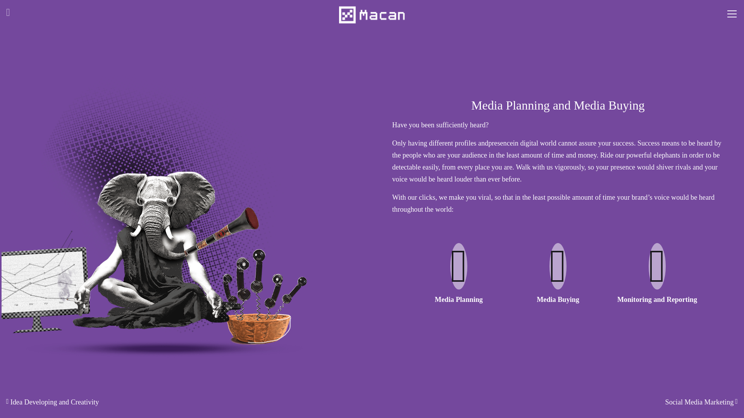 This screenshot has width=744, height=418. Describe the element at coordinates (701, 401) in the screenshot. I see `Social Media Marketing` at that location.